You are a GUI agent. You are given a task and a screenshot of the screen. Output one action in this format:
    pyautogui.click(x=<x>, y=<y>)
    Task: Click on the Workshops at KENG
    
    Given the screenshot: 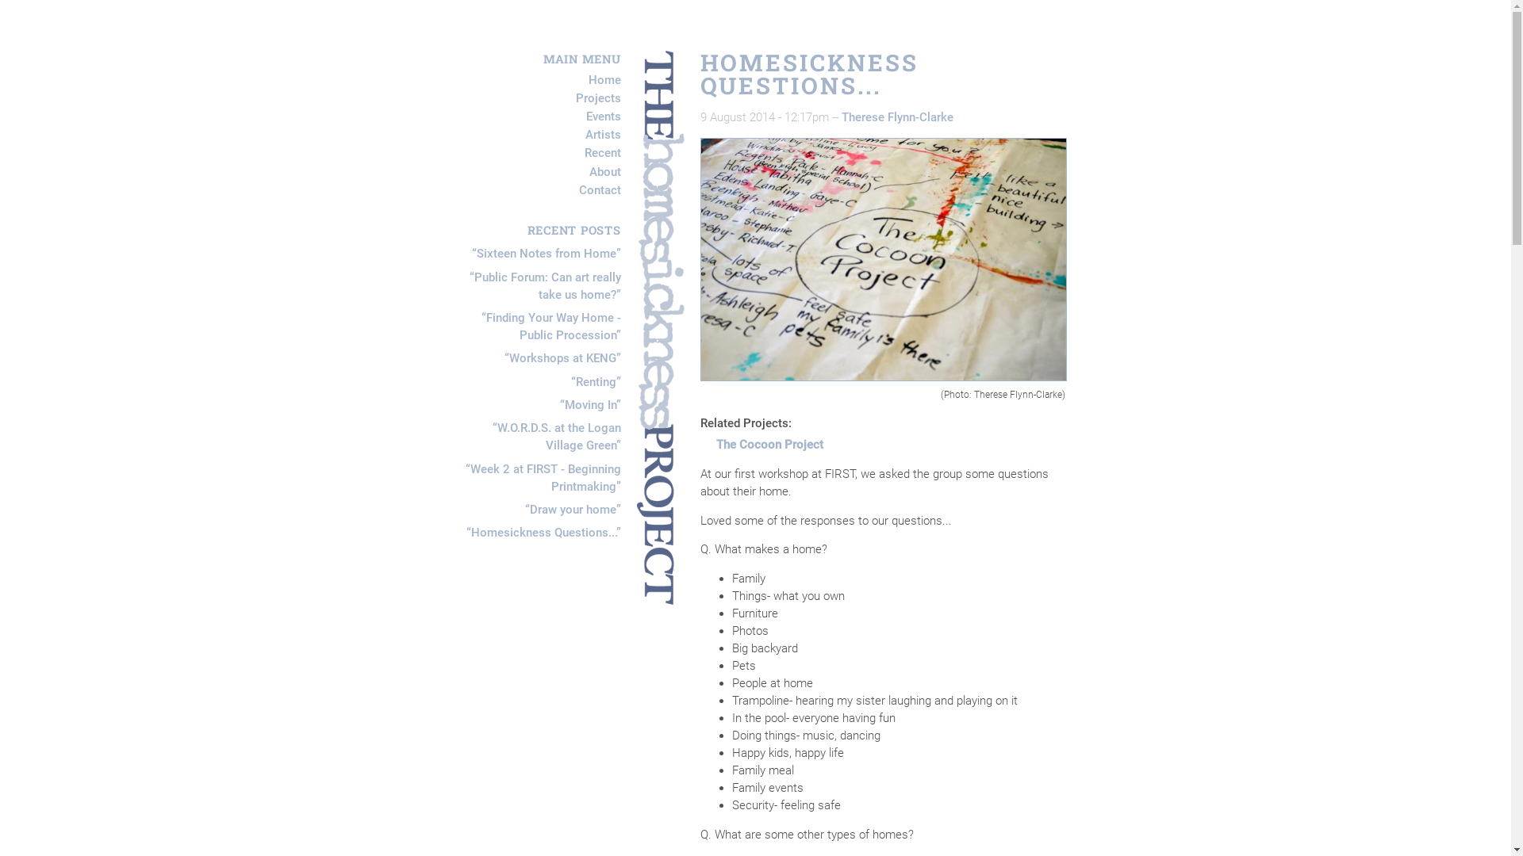 What is the action you would take?
    pyautogui.click(x=563, y=358)
    